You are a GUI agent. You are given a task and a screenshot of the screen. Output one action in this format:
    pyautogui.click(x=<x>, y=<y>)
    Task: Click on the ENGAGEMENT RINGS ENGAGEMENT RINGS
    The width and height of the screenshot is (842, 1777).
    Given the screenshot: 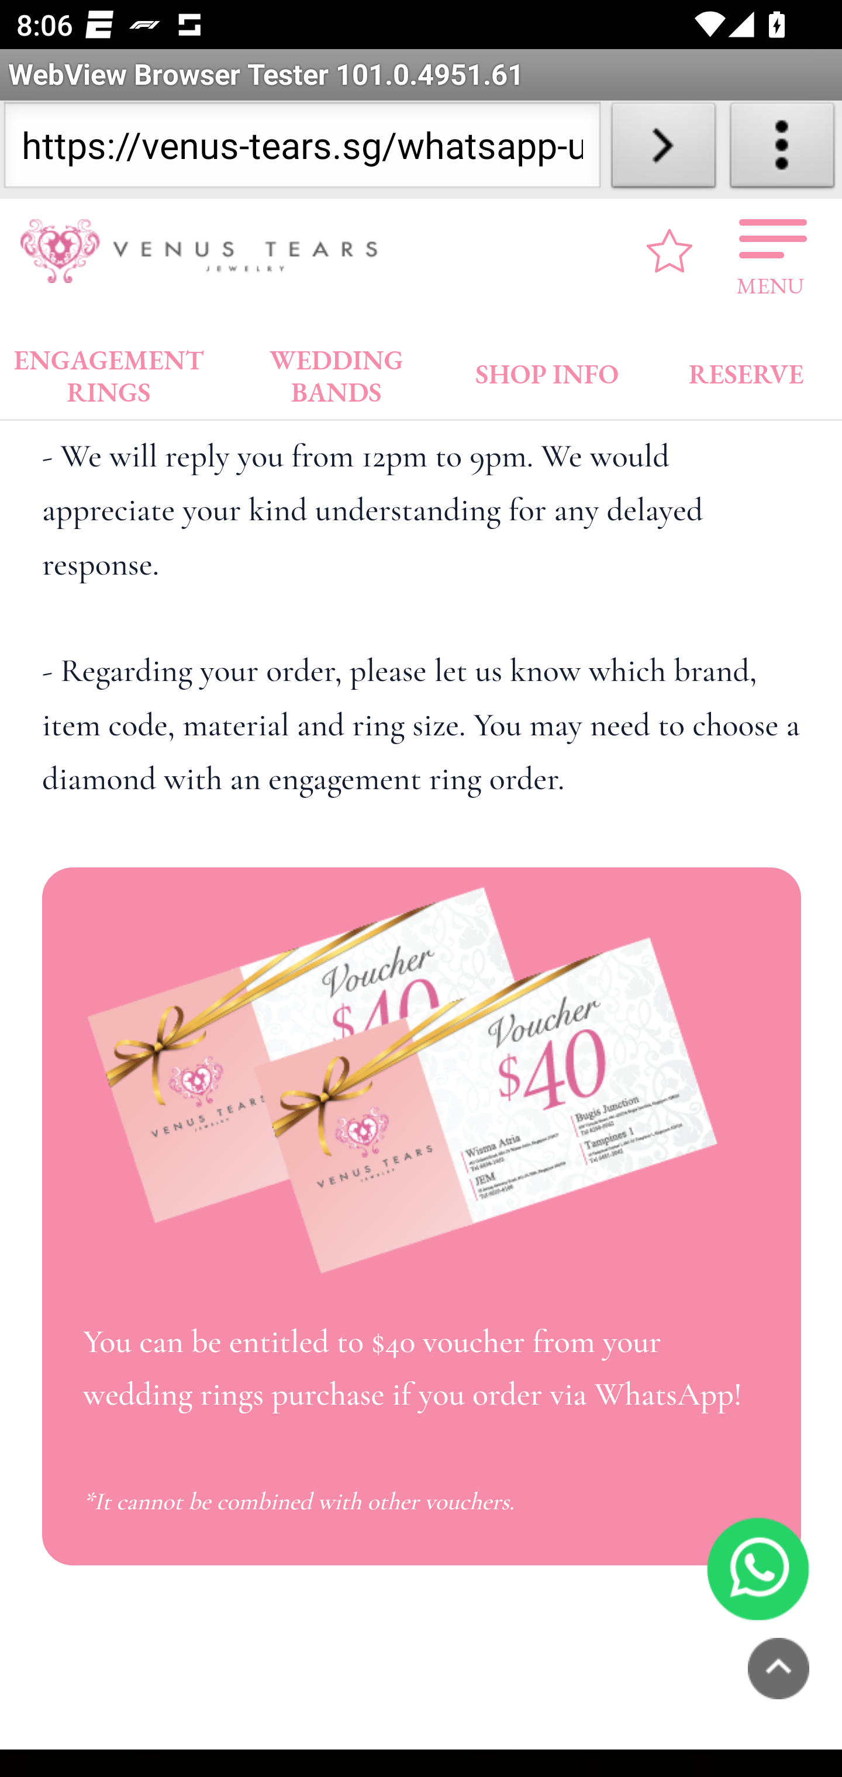 What is the action you would take?
    pyautogui.click(x=109, y=371)
    